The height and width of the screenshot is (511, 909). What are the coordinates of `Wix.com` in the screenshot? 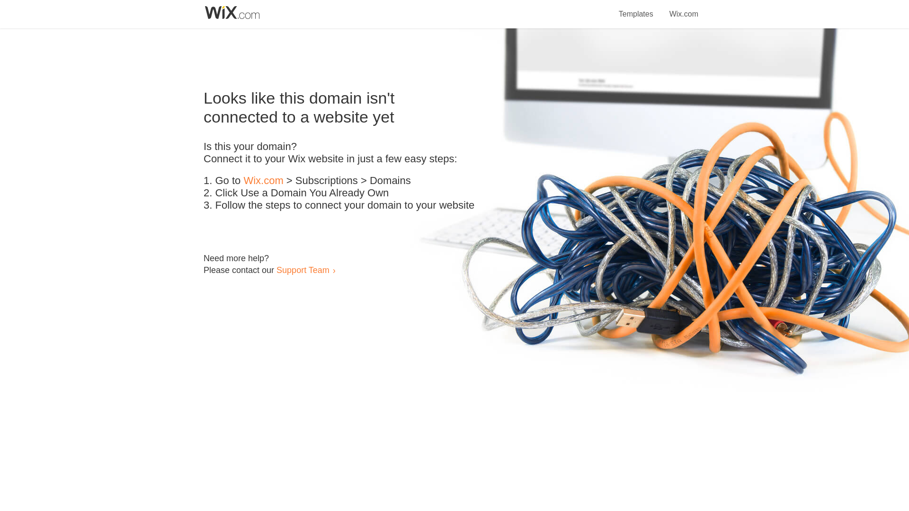 It's located at (263, 181).